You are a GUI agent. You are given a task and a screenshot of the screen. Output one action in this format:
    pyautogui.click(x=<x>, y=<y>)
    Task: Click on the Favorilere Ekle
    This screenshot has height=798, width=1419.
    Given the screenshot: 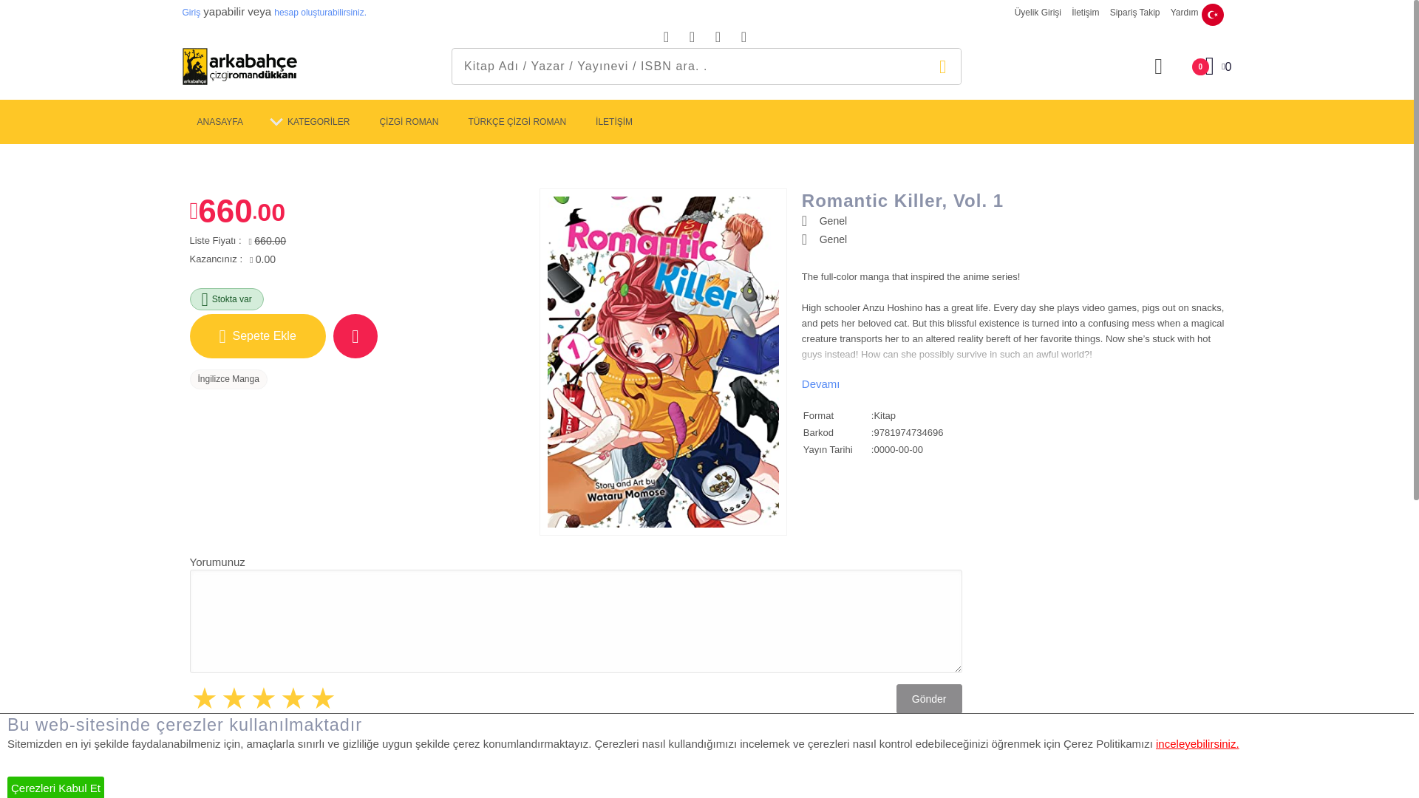 What is the action you would take?
    pyautogui.click(x=219, y=122)
    